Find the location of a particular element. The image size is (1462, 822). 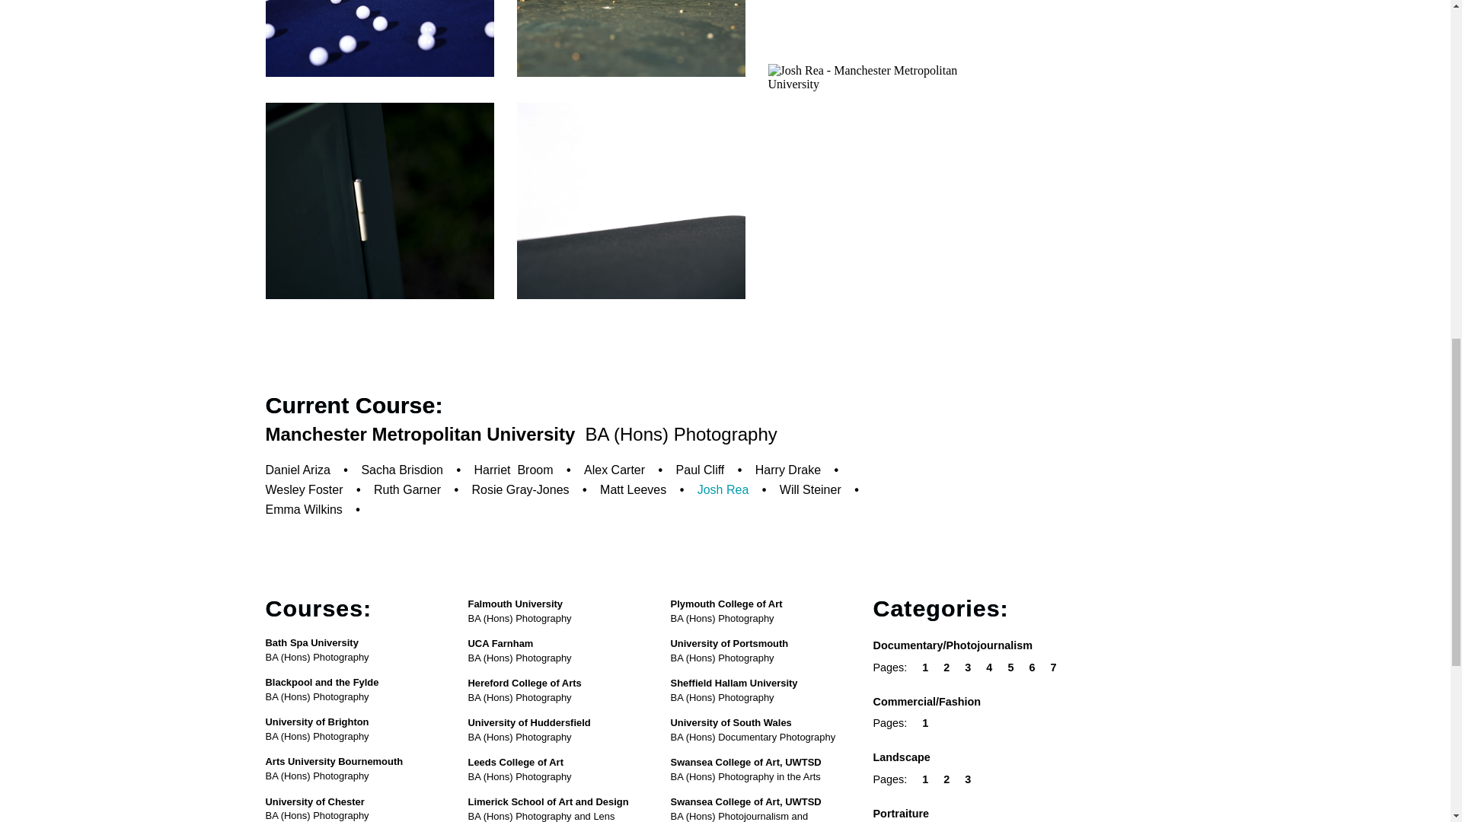

Paul Cliff is located at coordinates (701, 470).